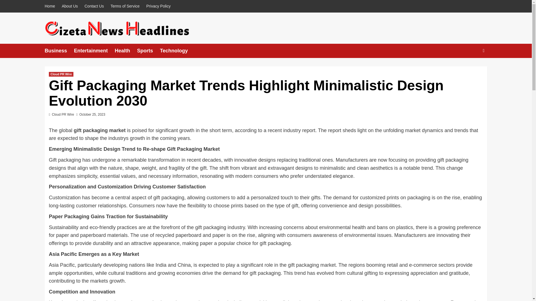 Image resolution: width=536 pixels, height=301 pixels. I want to click on gift packaging market, so click(99, 130).